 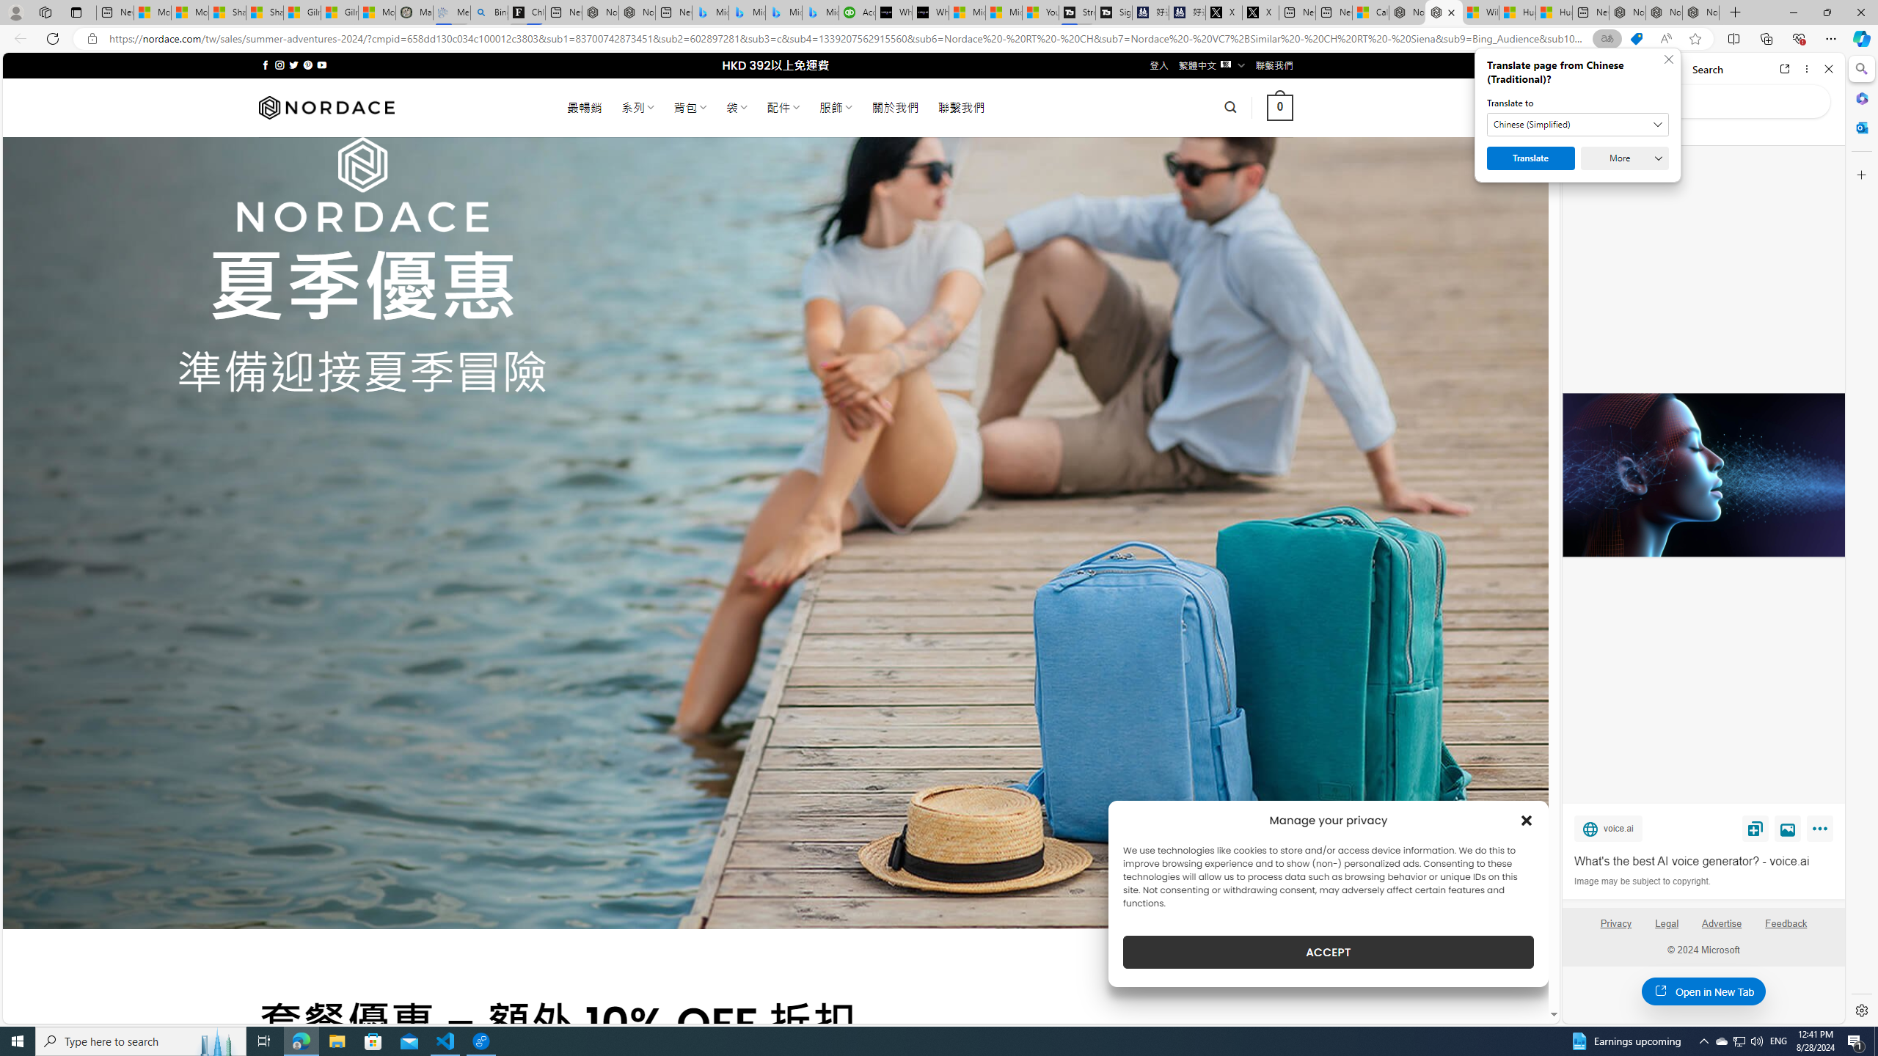 I want to click on Legal, so click(x=1667, y=929).